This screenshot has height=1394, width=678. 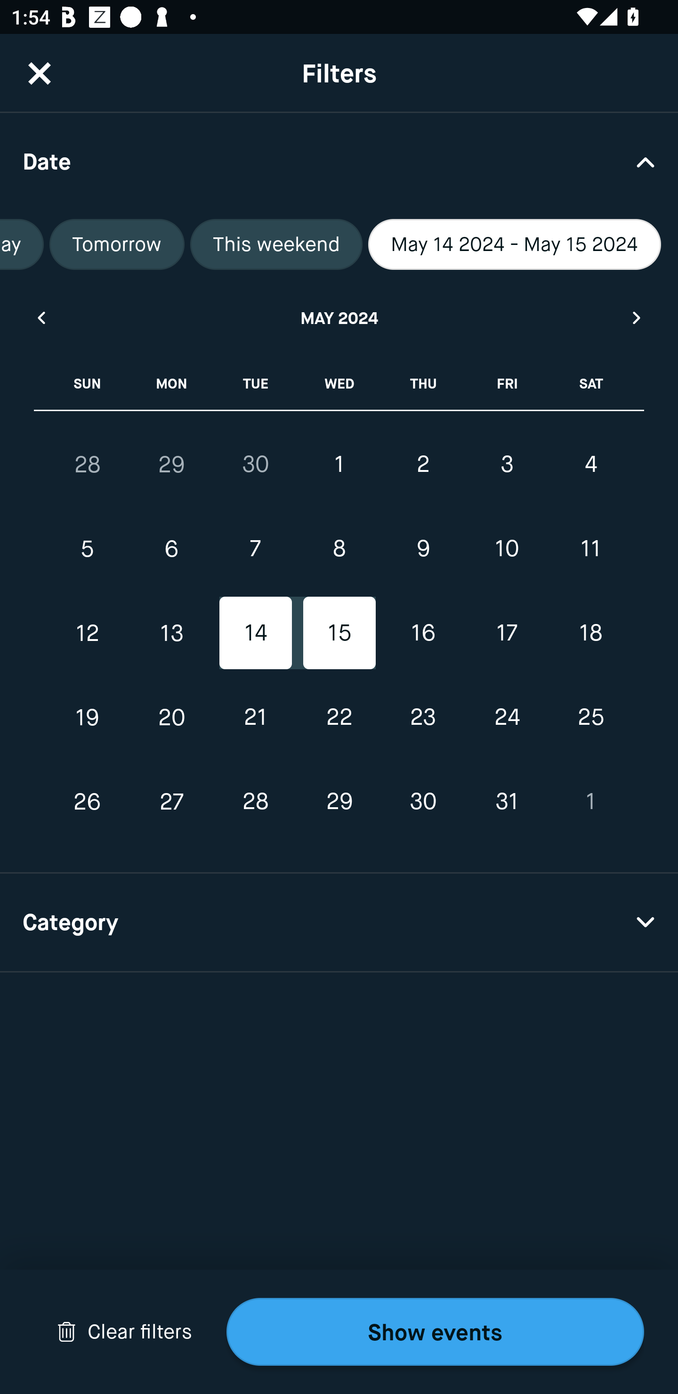 What do you see at coordinates (339, 464) in the screenshot?
I see `1` at bounding box center [339, 464].